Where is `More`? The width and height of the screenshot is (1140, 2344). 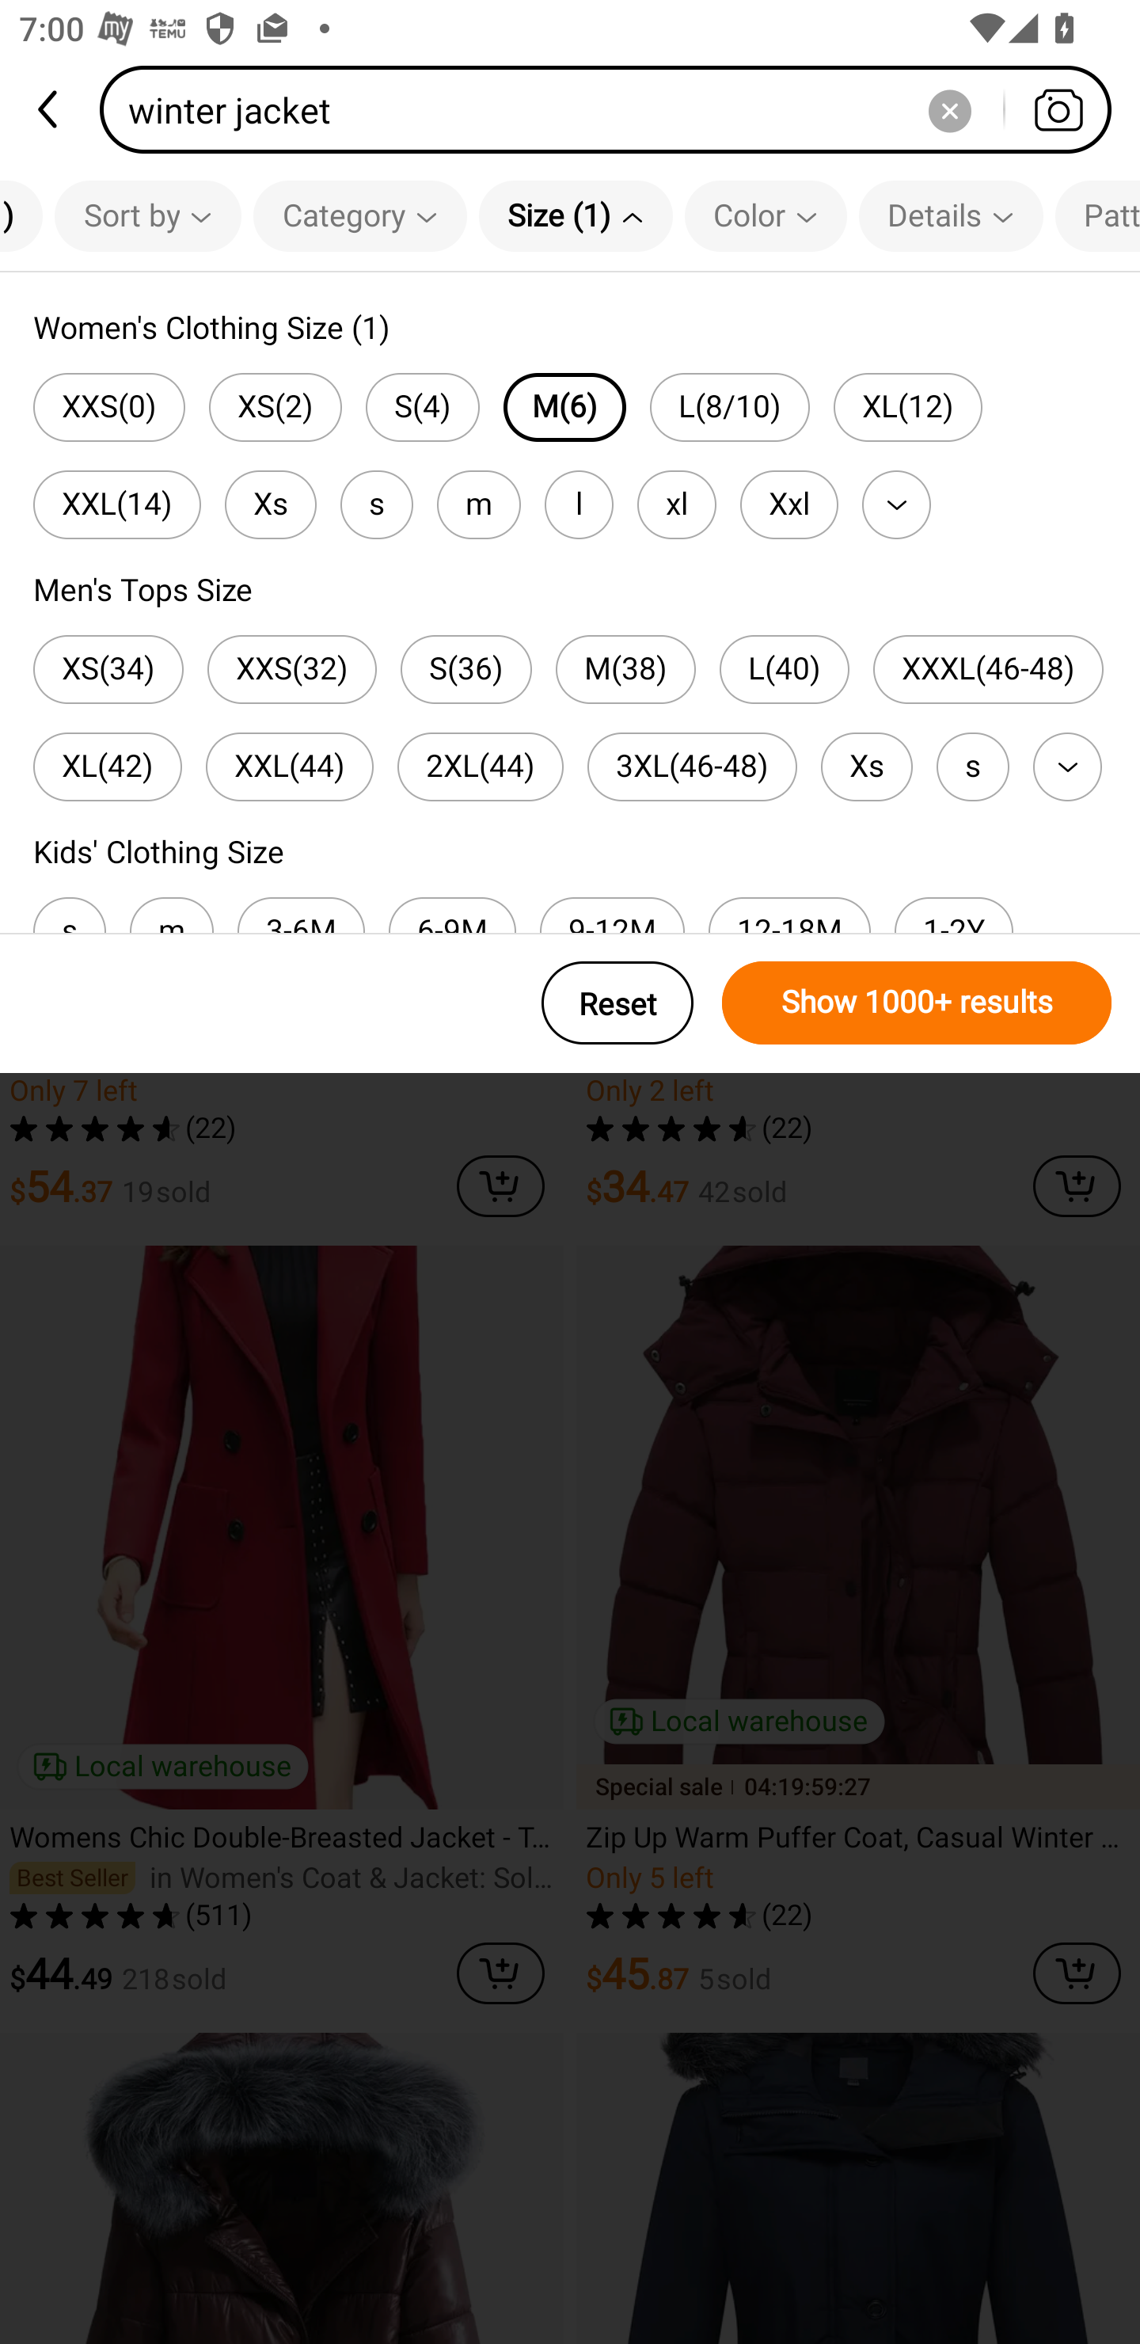 More is located at coordinates (1067, 767).